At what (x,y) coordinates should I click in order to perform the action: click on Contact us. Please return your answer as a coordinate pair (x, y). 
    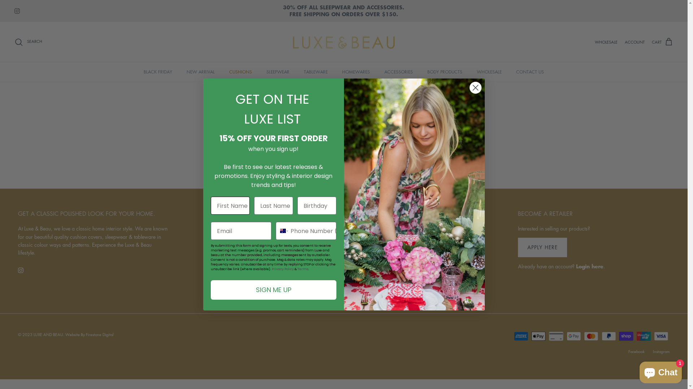
    Looking at the image, I should click on (392, 239).